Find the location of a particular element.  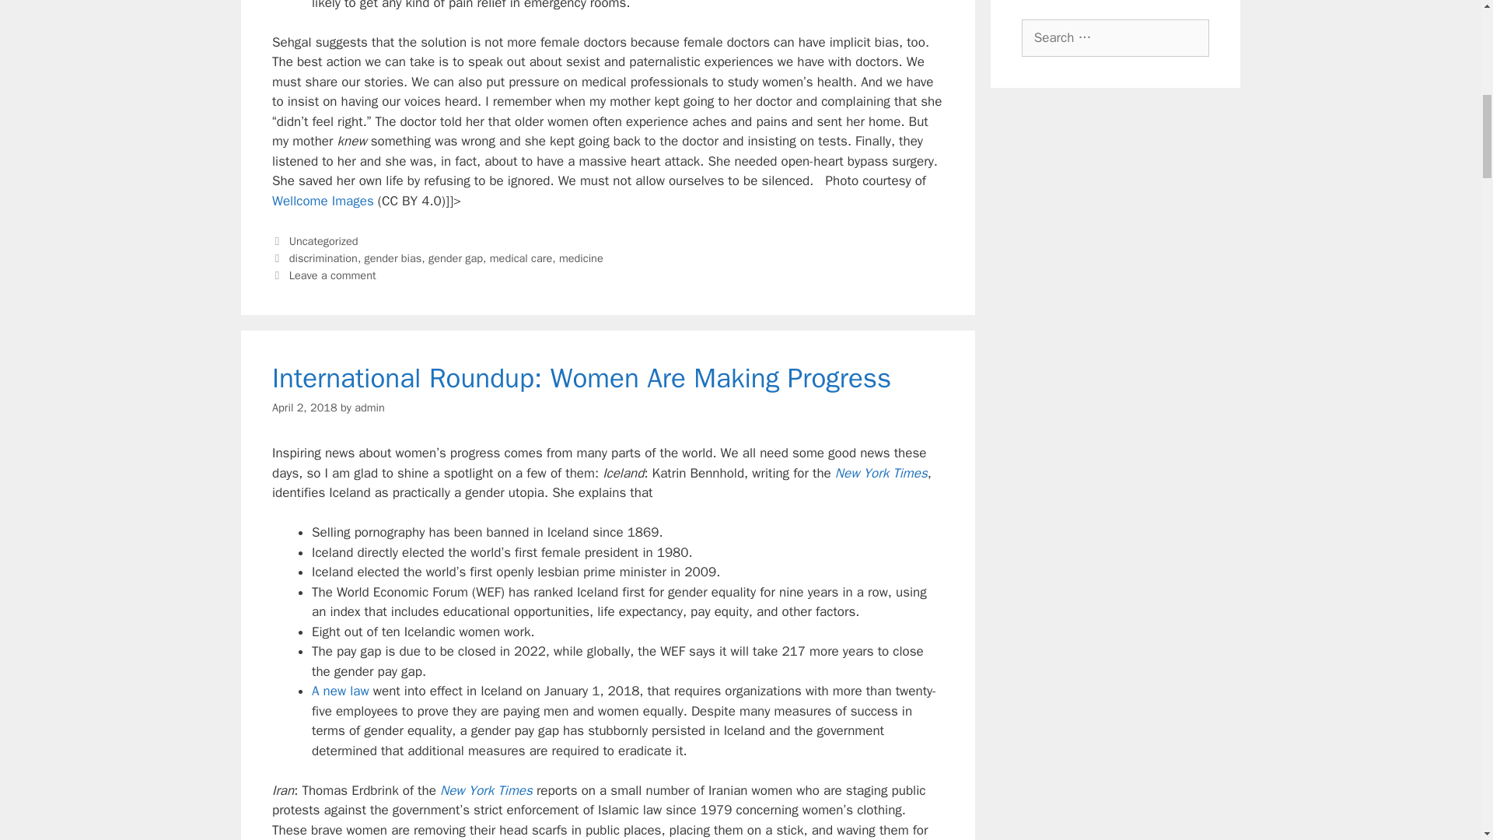

medicine is located at coordinates (580, 258).